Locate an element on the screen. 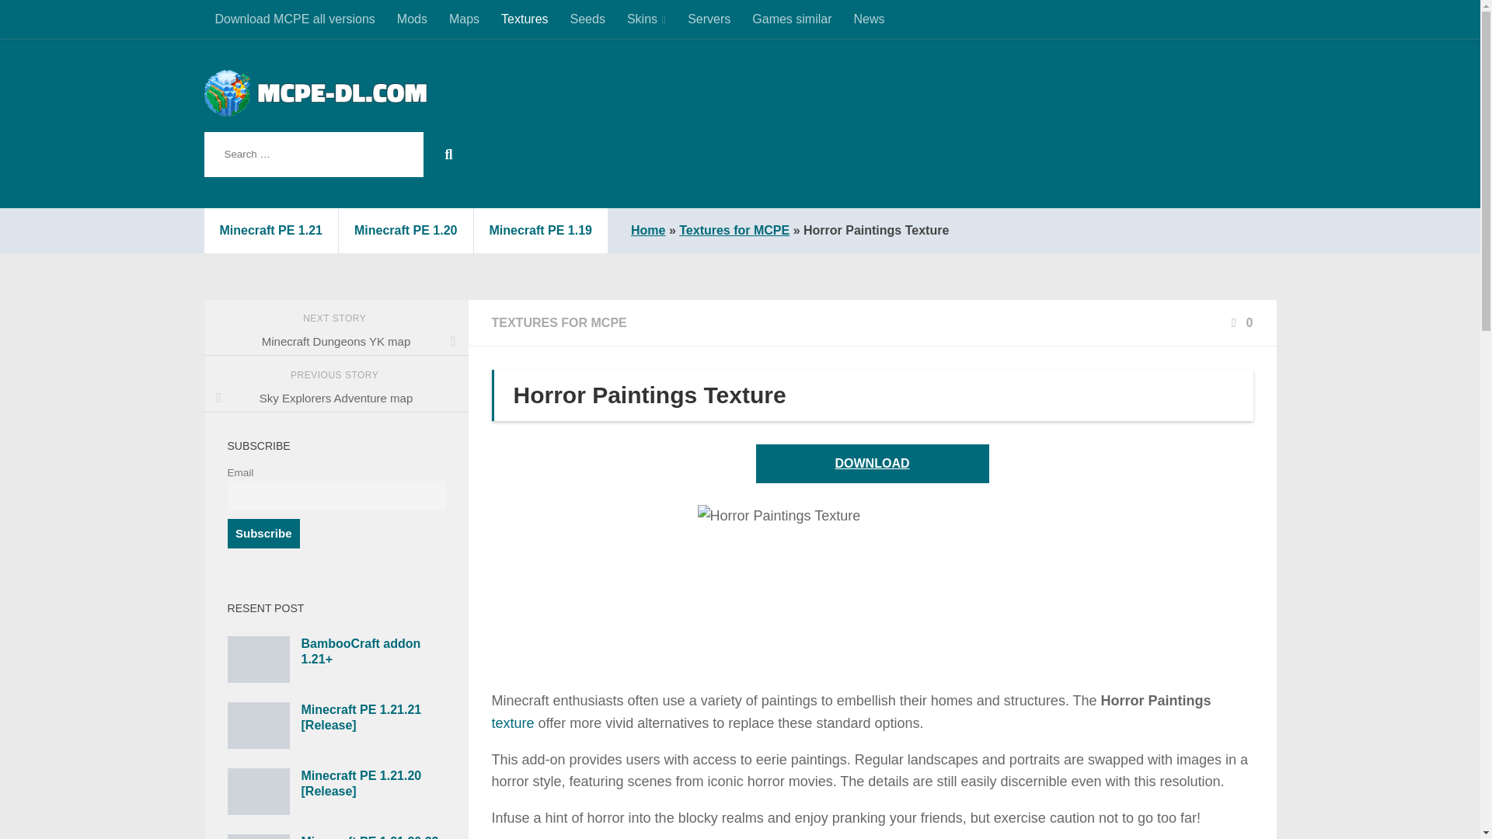  Minecraft PE 1.20 is located at coordinates (406, 230).